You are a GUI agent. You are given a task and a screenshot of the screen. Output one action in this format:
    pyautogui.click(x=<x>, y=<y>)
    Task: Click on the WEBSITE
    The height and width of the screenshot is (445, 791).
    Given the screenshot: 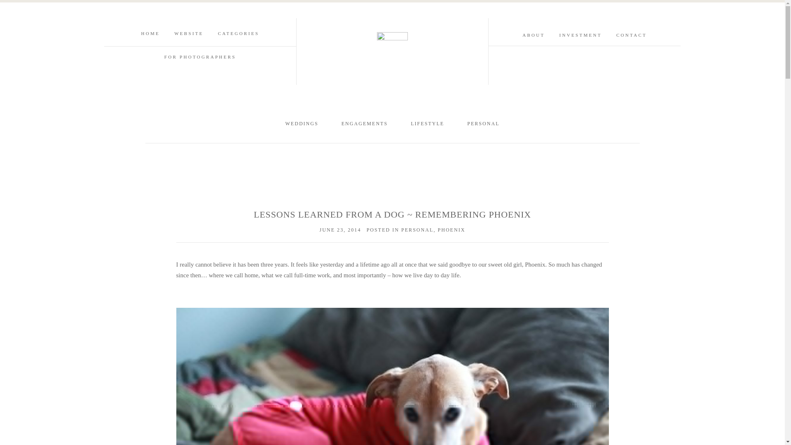 What is the action you would take?
    pyautogui.click(x=189, y=33)
    